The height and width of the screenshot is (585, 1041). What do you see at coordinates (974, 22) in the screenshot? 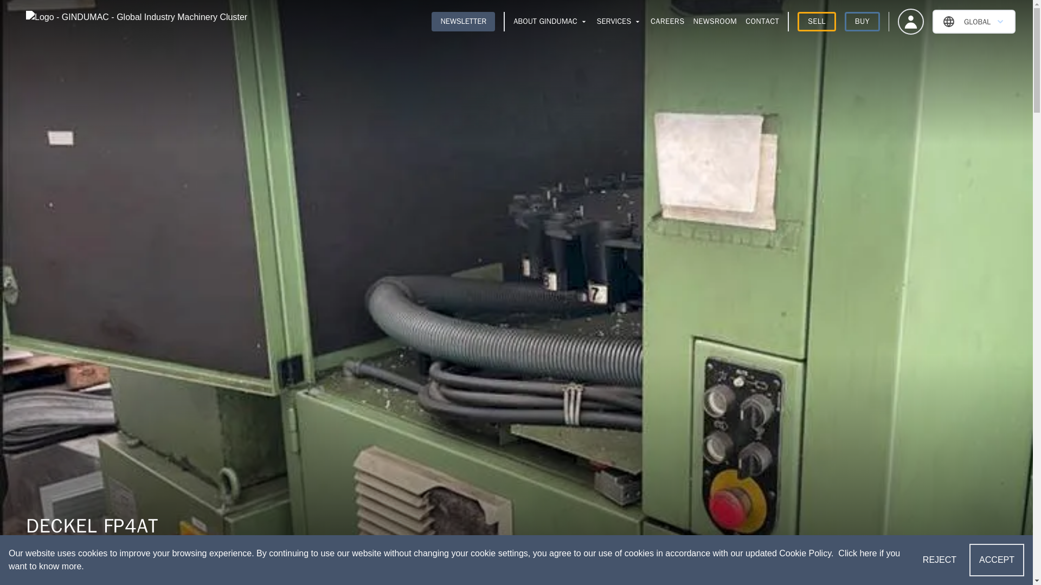
I see `GLOBAL` at bounding box center [974, 22].